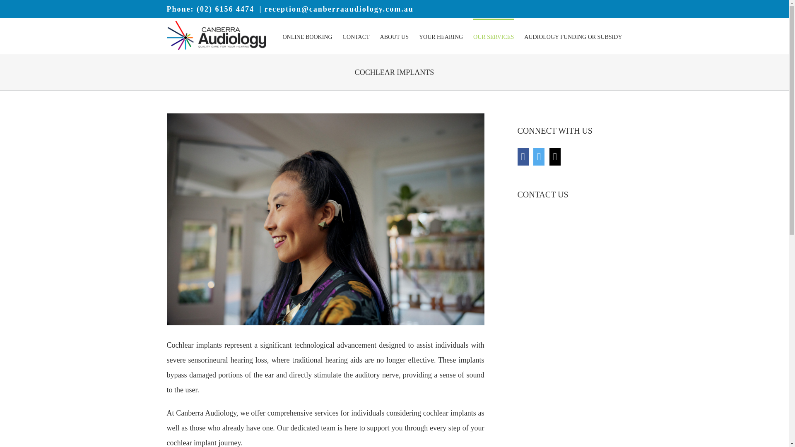  I want to click on YOUR HEARING, so click(441, 36).